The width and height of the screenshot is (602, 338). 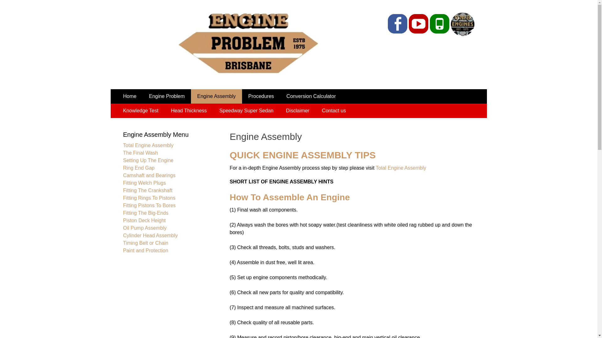 What do you see at coordinates (298, 111) in the screenshot?
I see `Disclaimer` at bounding box center [298, 111].